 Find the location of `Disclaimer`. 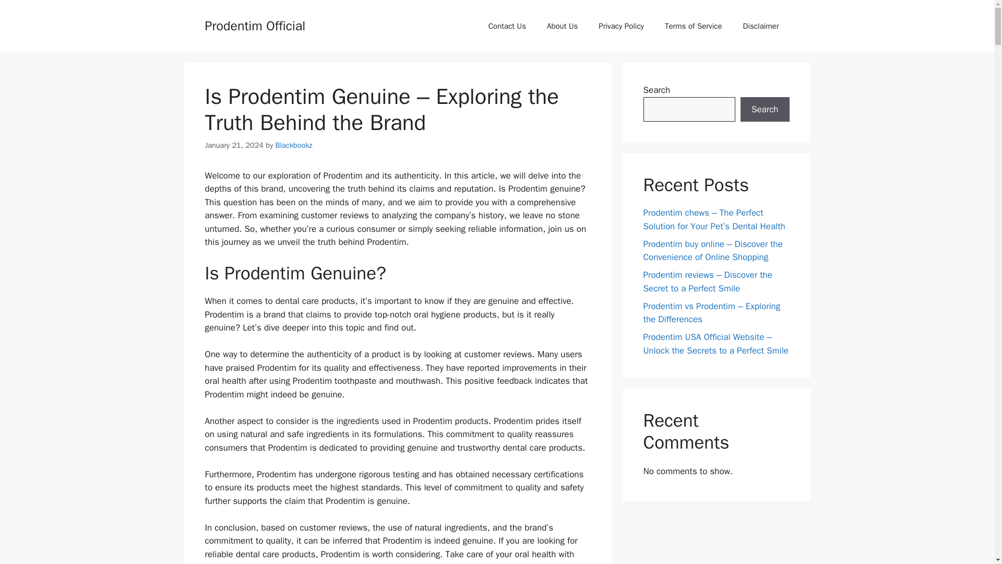

Disclaimer is located at coordinates (761, 26).